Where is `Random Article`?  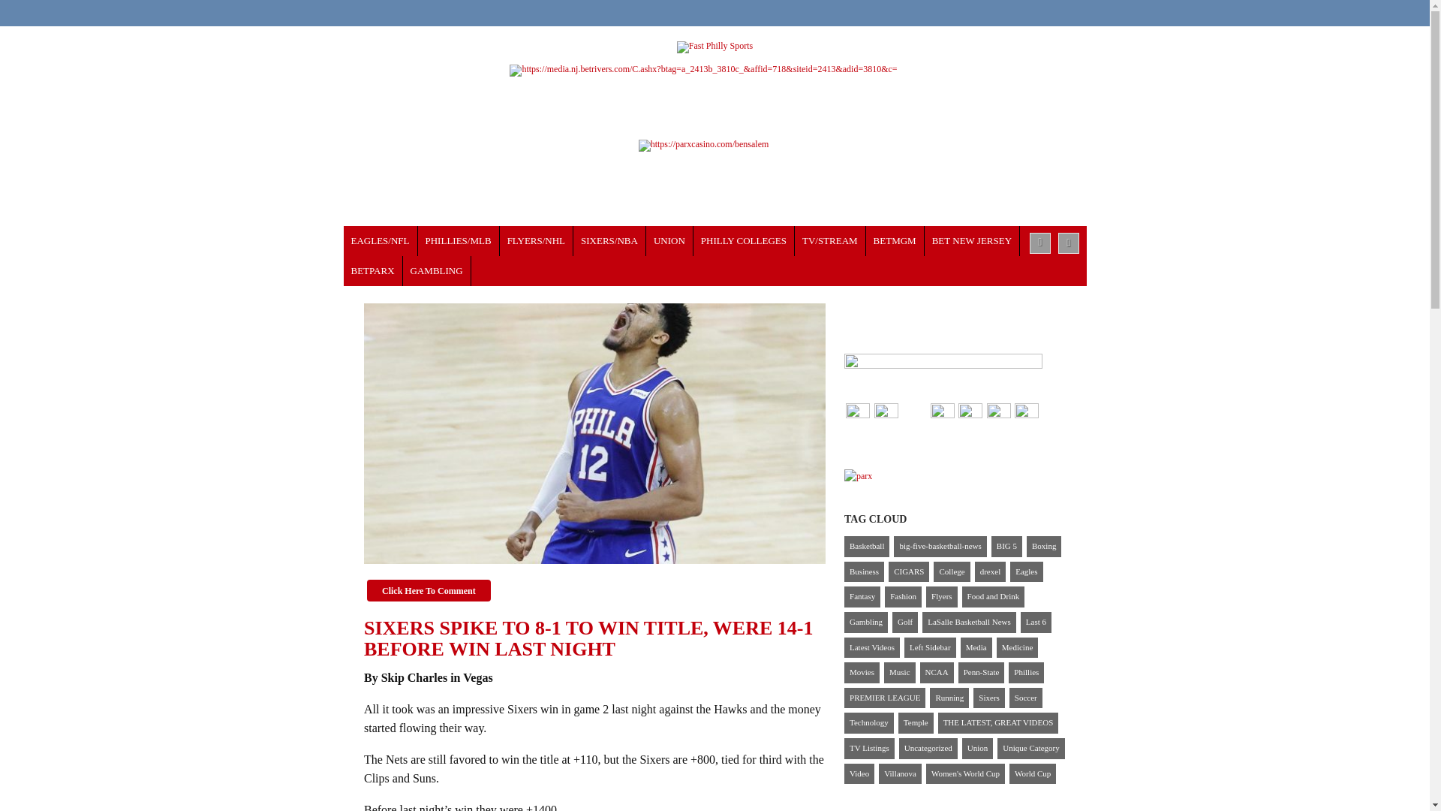
Random Article is located at coordinates (1069, 243).